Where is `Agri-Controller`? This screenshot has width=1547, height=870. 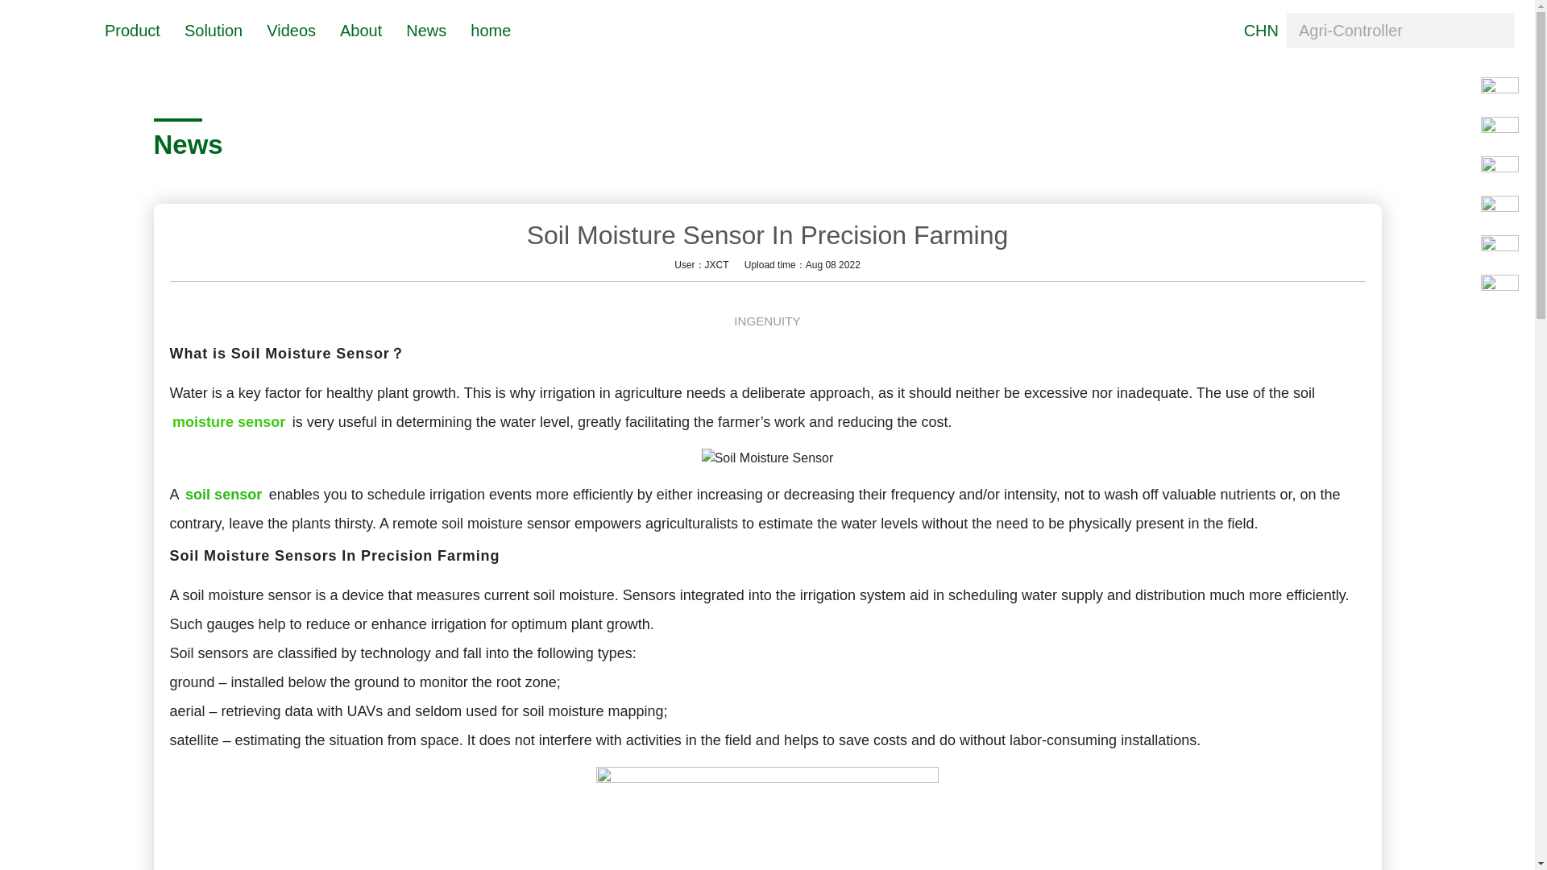
Agri-Controller is located at coordinates (1400, 31).